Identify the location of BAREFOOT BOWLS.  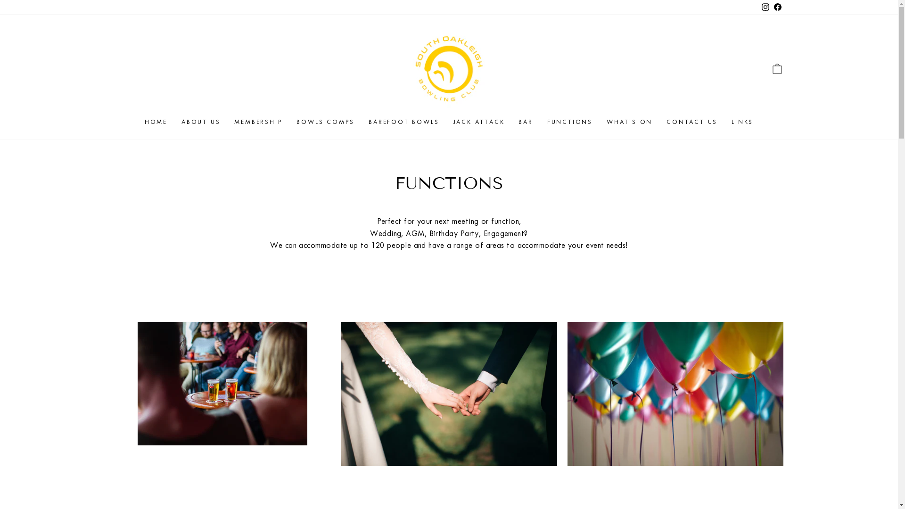
(403, 122).